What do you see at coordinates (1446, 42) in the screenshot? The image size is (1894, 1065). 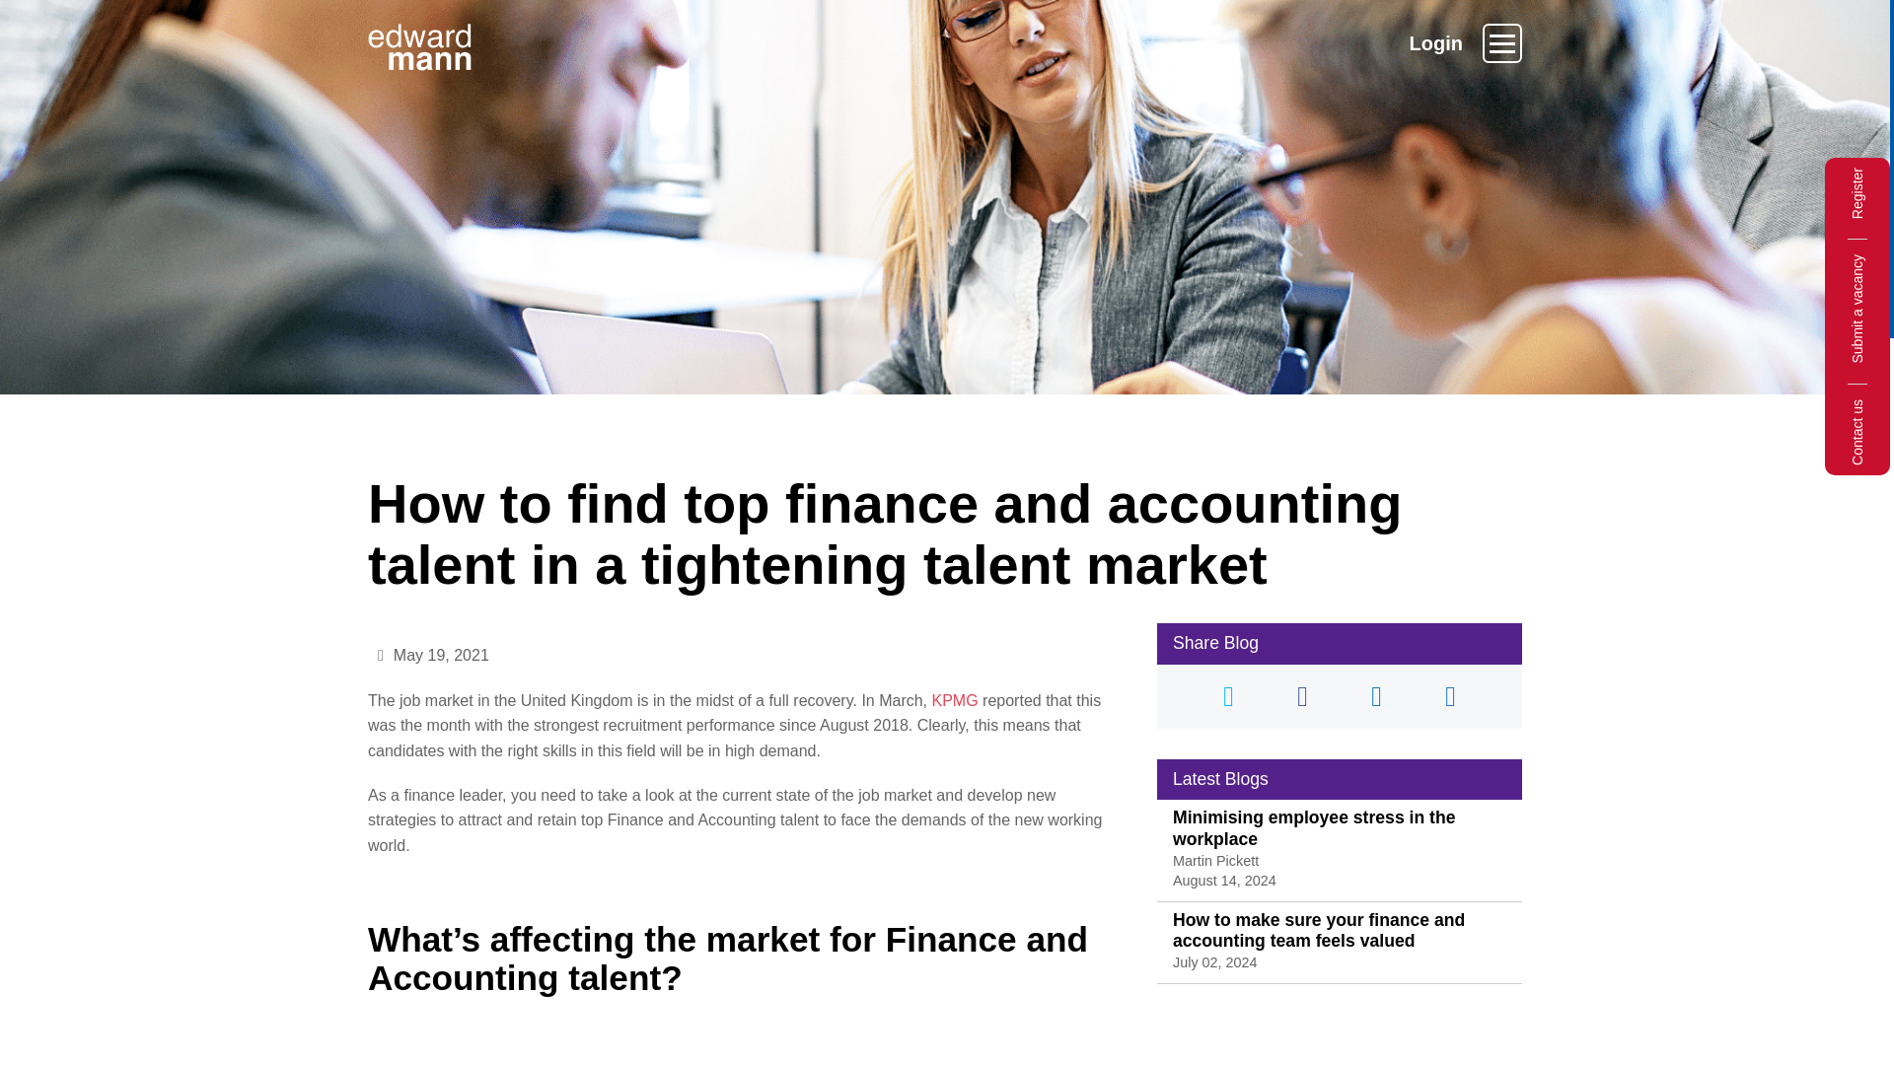 I see `Login` at bounding box center [1446, 42].